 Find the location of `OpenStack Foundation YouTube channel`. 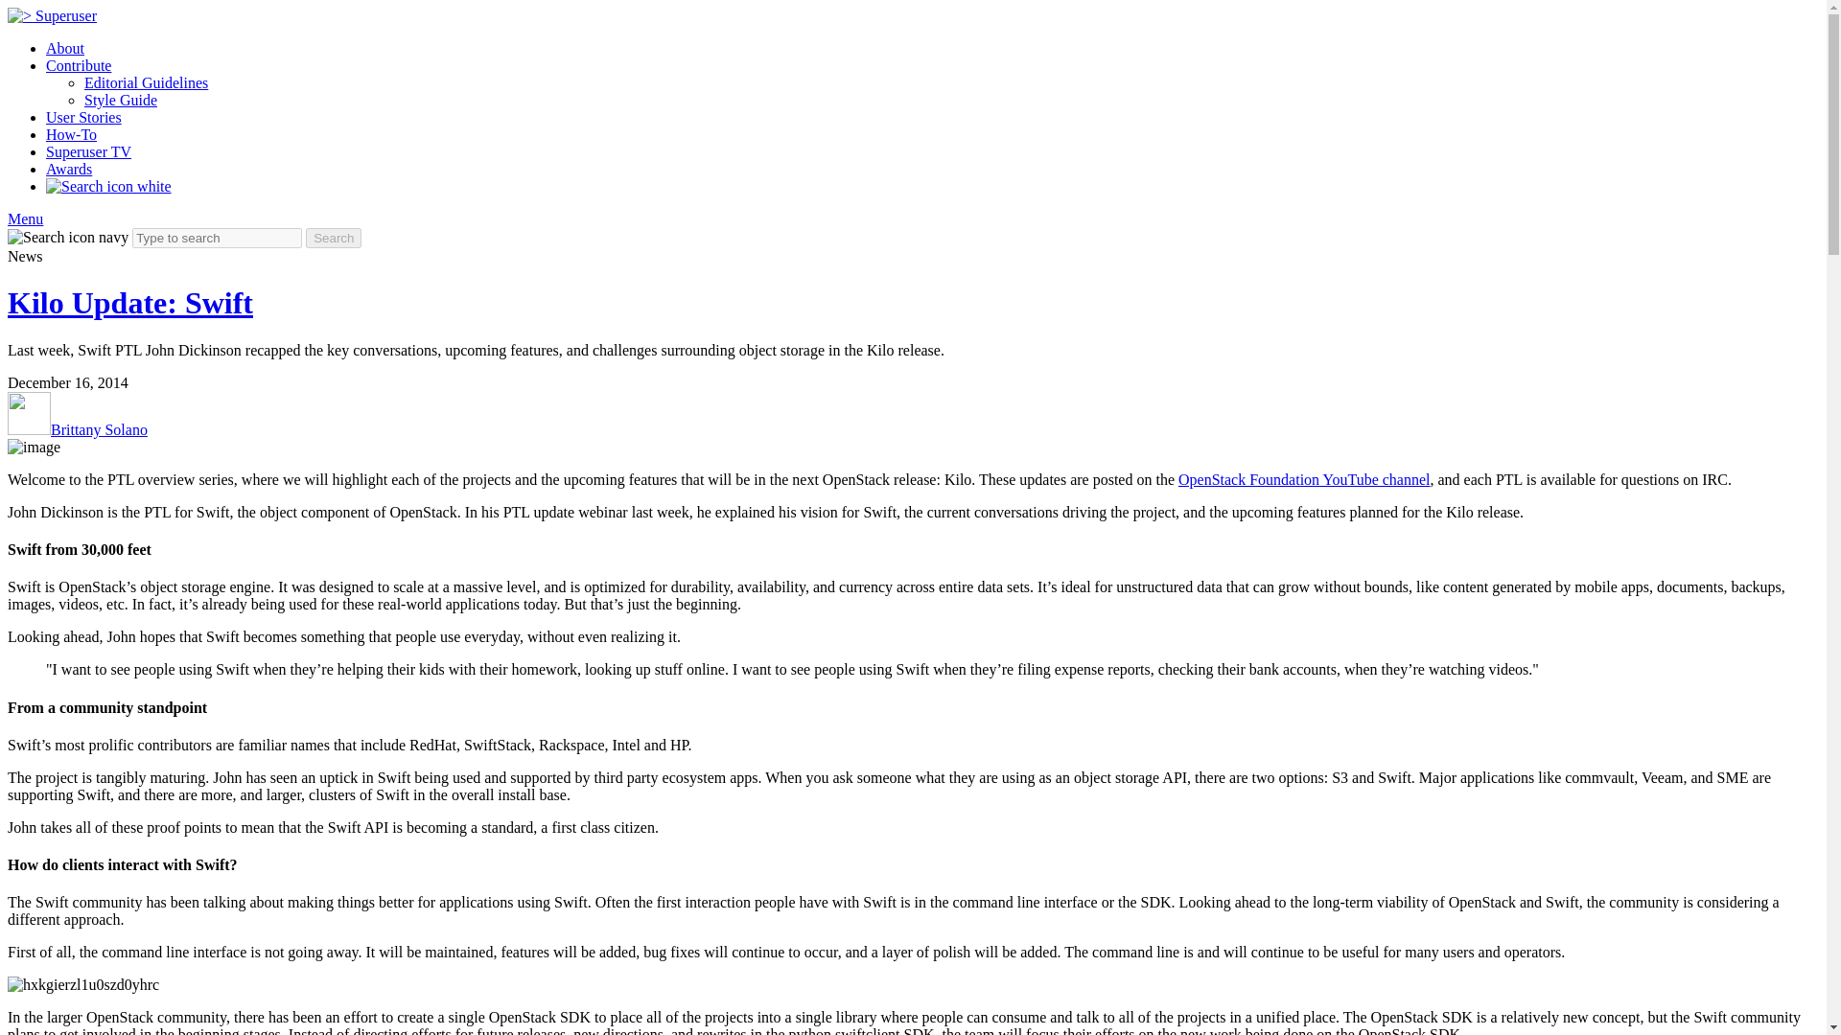

OpenStack Foundation YouTube channel is located at coordinates (1304, 479).